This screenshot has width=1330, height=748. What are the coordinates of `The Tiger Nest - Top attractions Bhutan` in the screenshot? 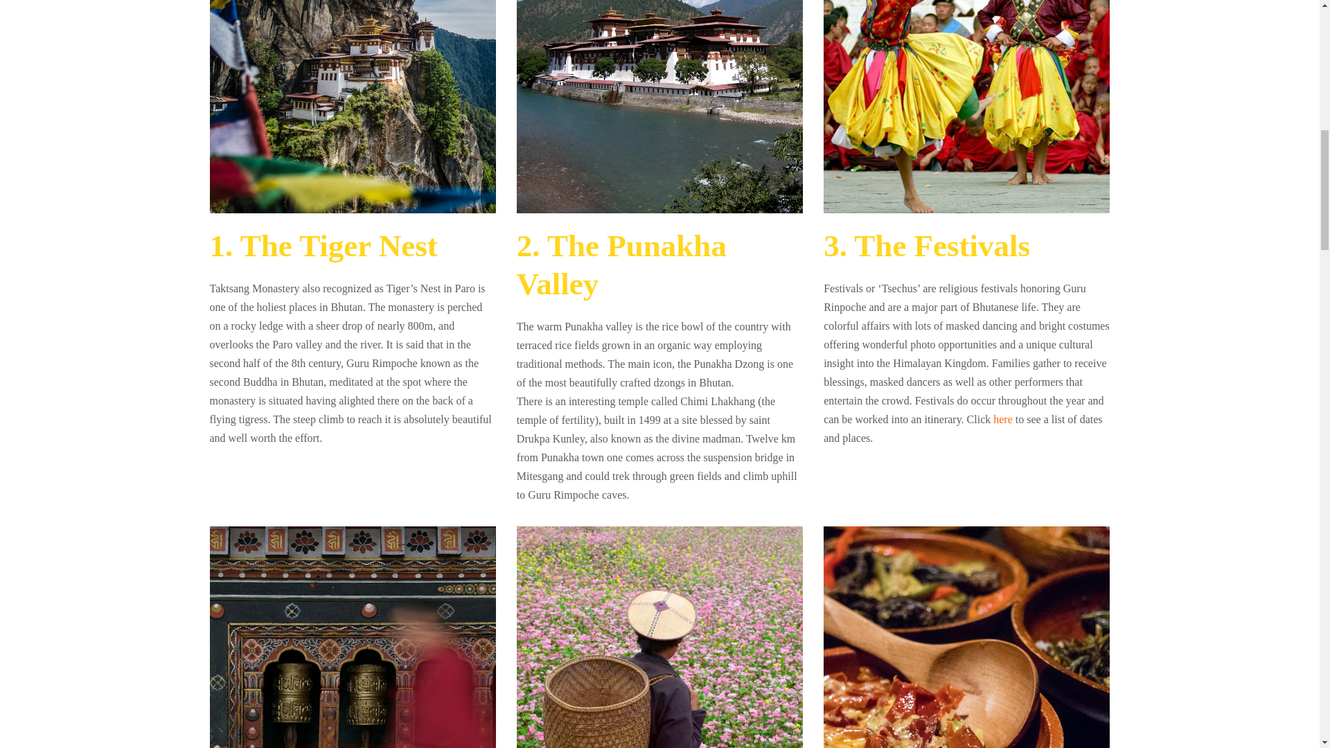 It's located at (352, 107).